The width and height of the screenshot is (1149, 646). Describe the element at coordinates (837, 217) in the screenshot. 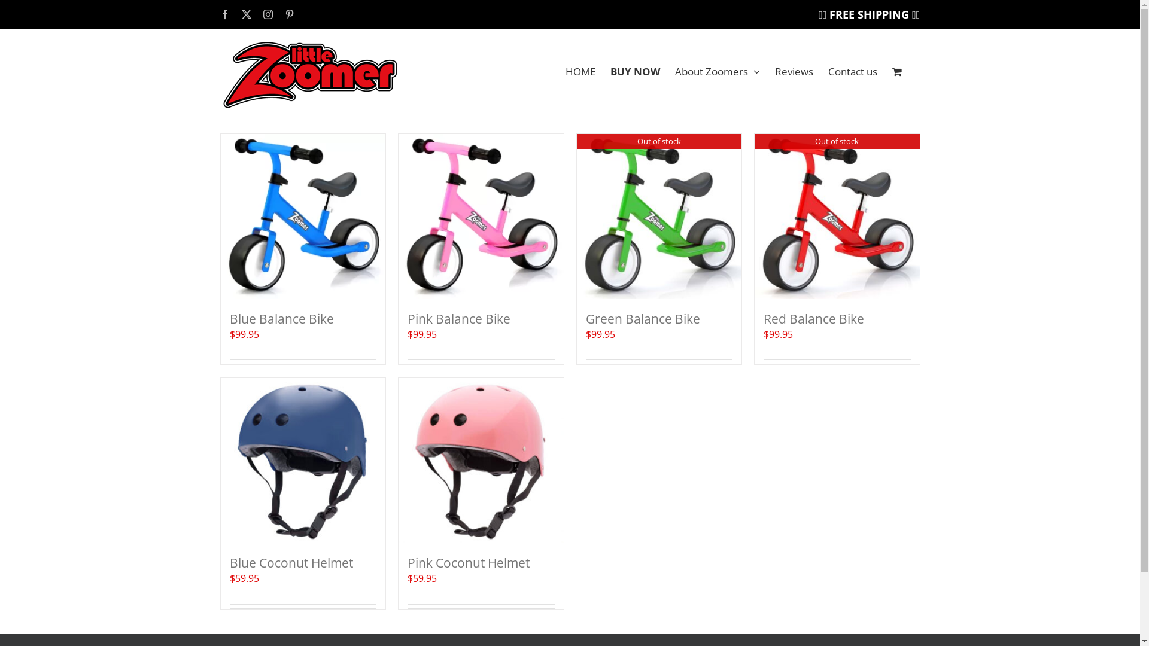

I see `Out of stock` at that location.